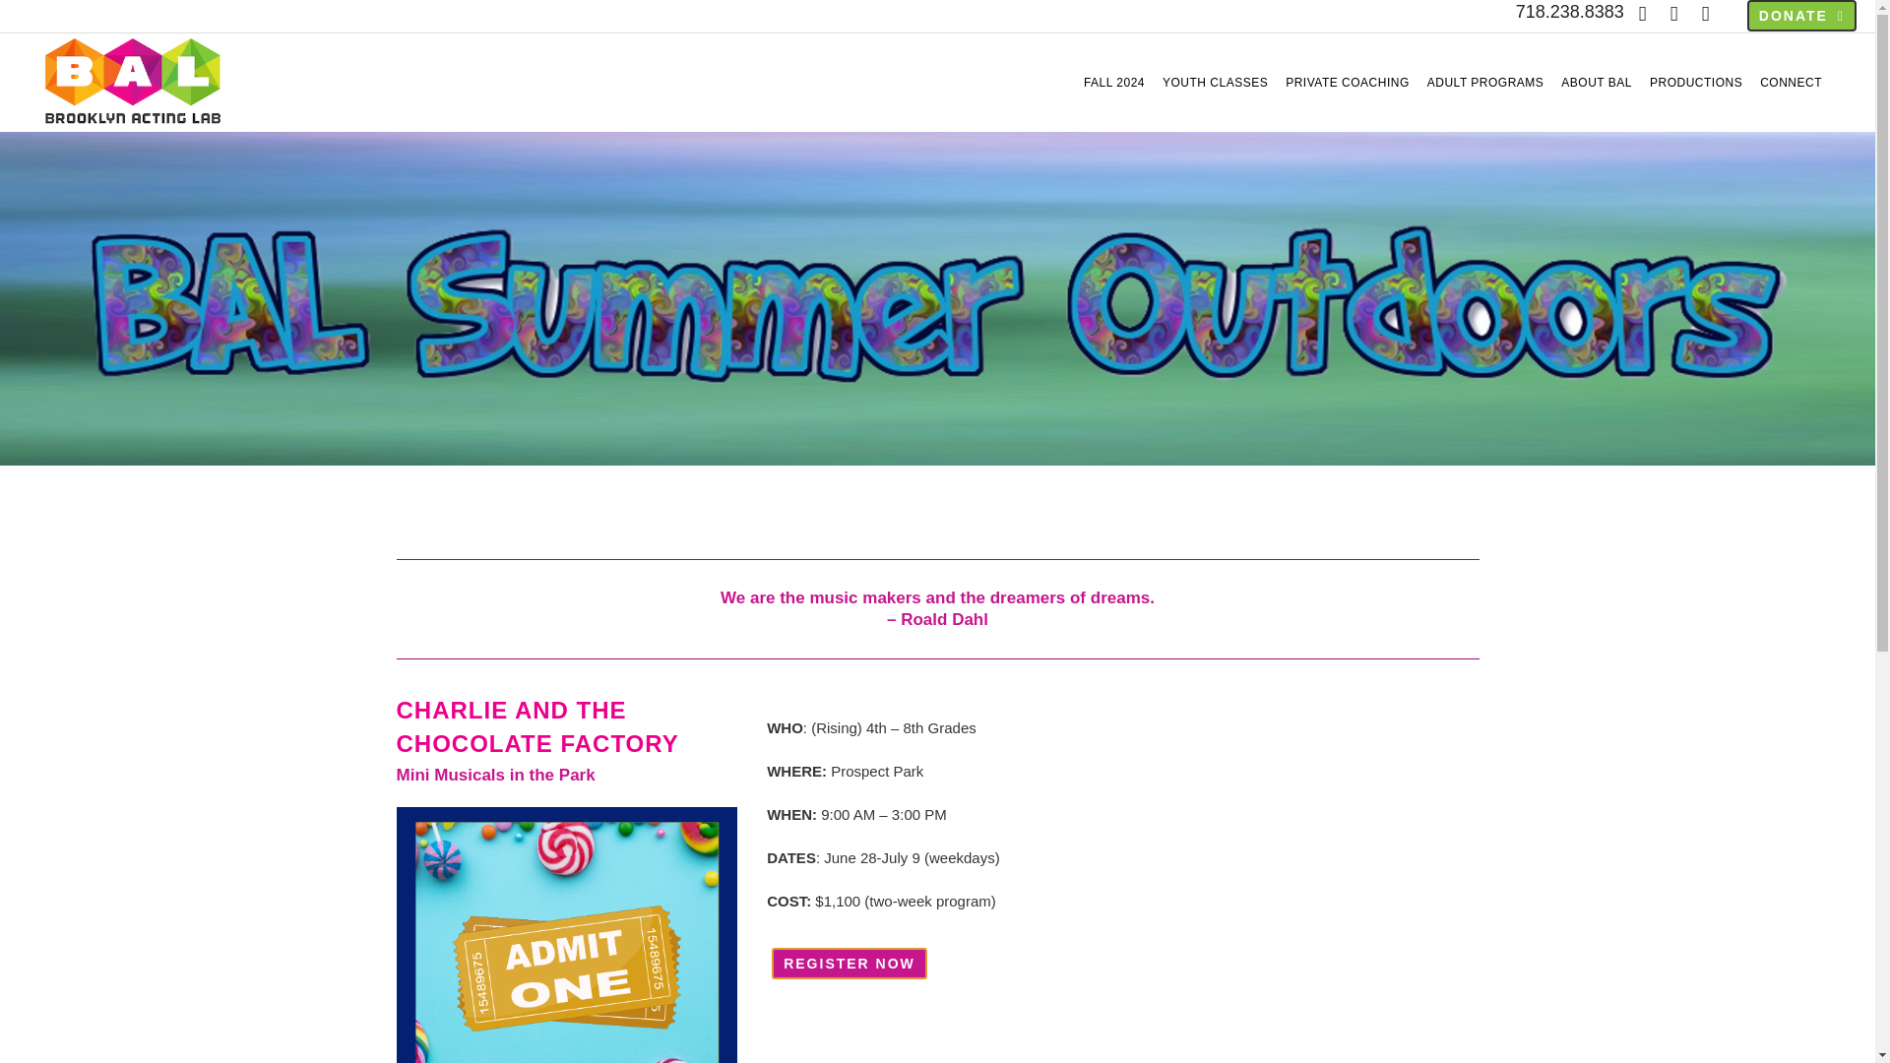 Image resolution: width=1890 pixels, height=1063 pixels. I want to click on PRIVATE COACHING, so click(1348, 82).